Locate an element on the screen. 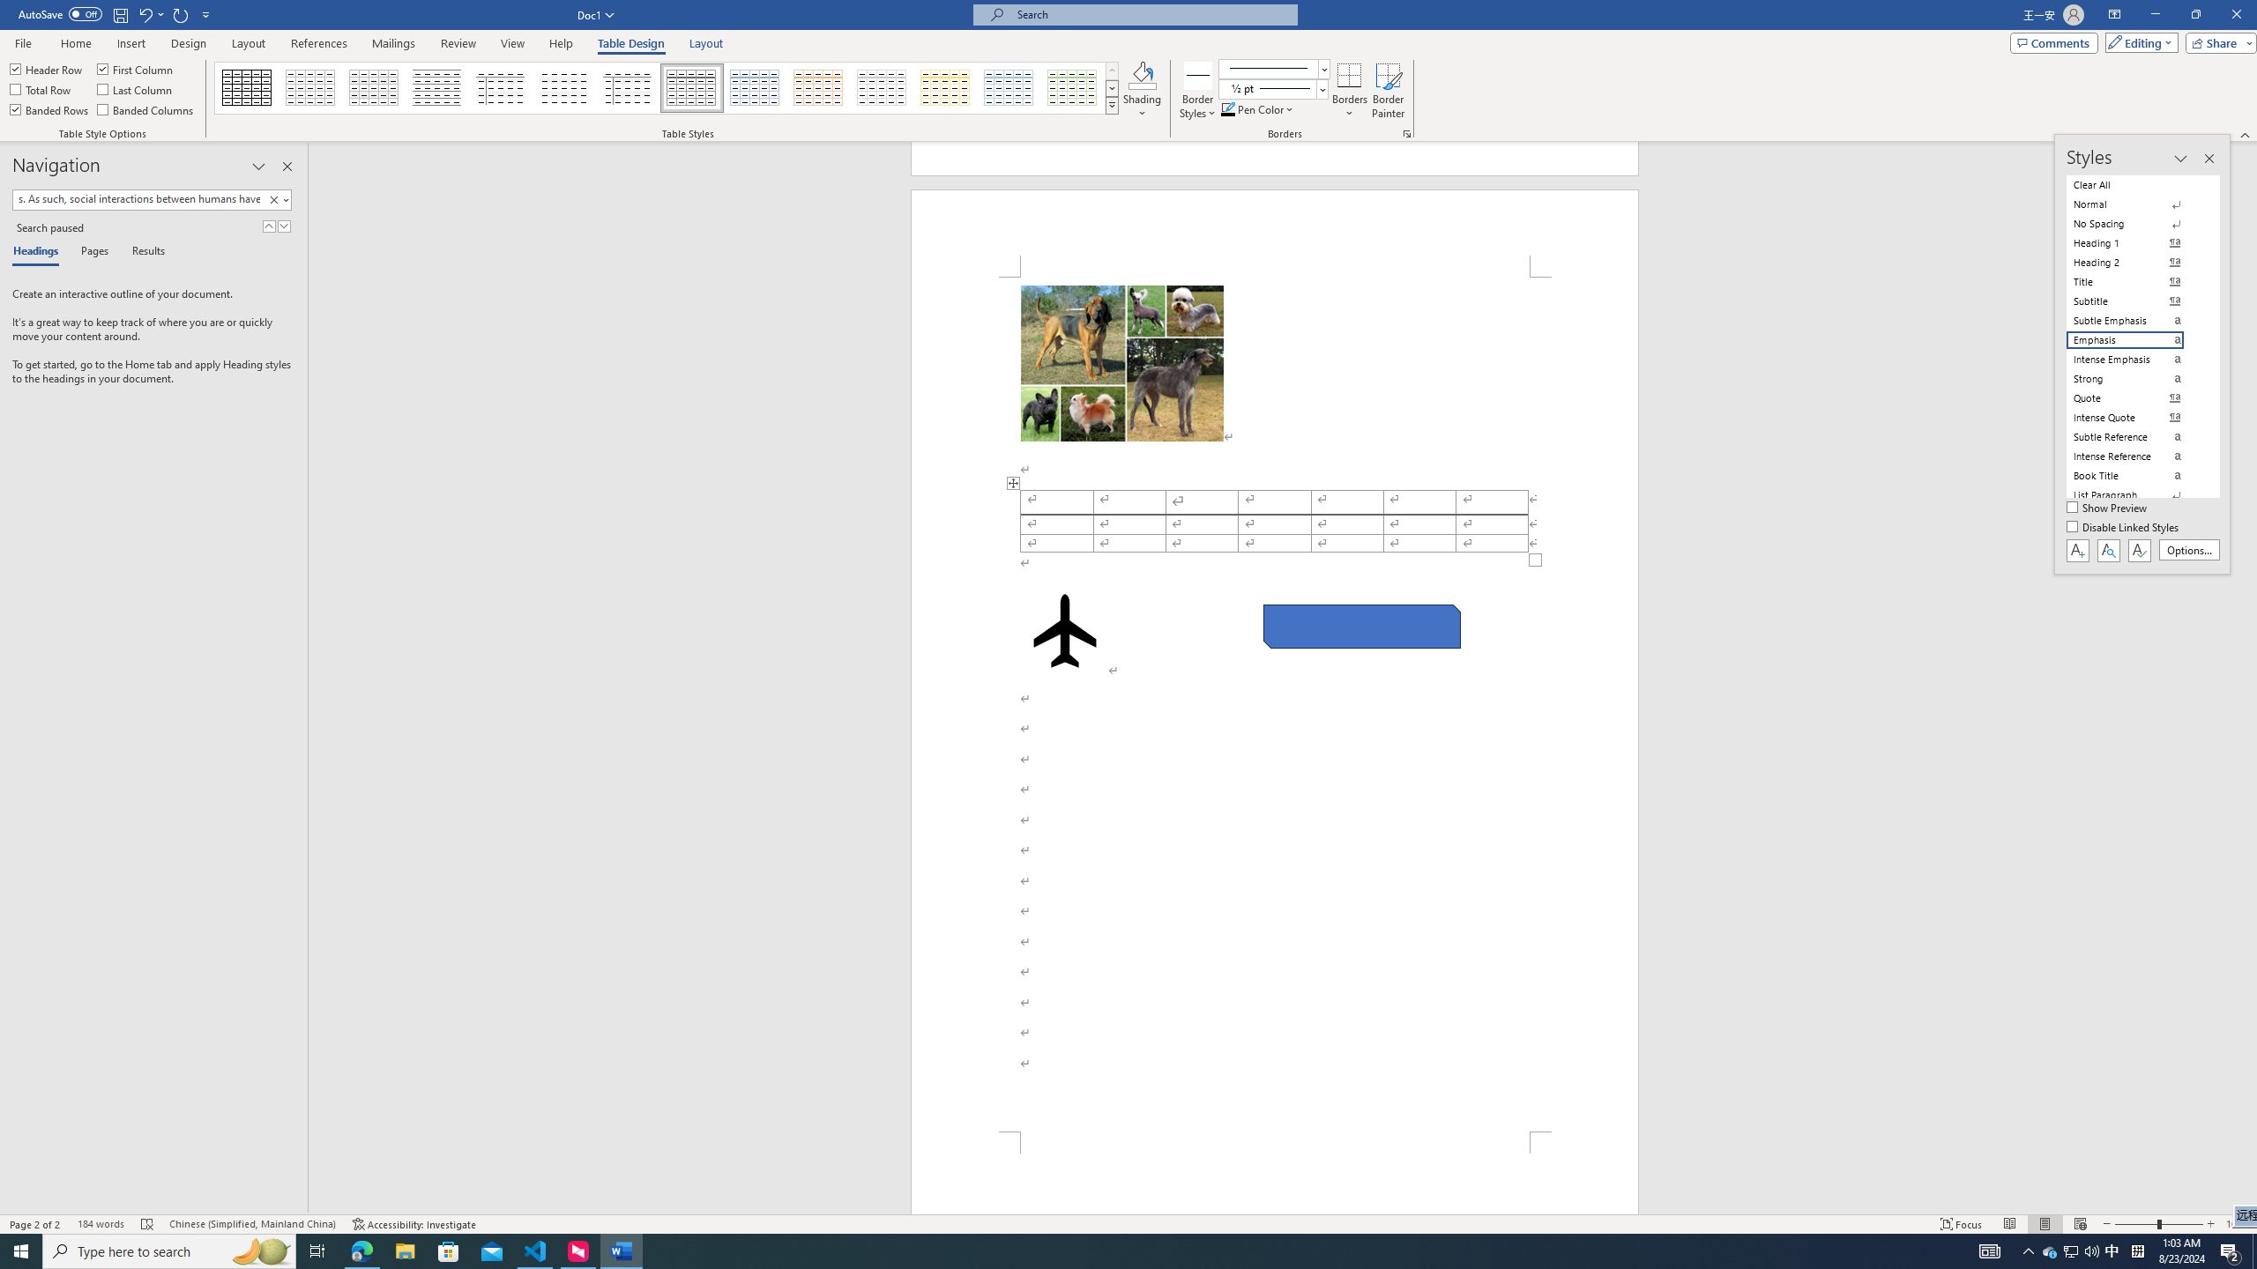 This screenshot has height=1269, width=2257. Title is located at coordinates (2135, 282).